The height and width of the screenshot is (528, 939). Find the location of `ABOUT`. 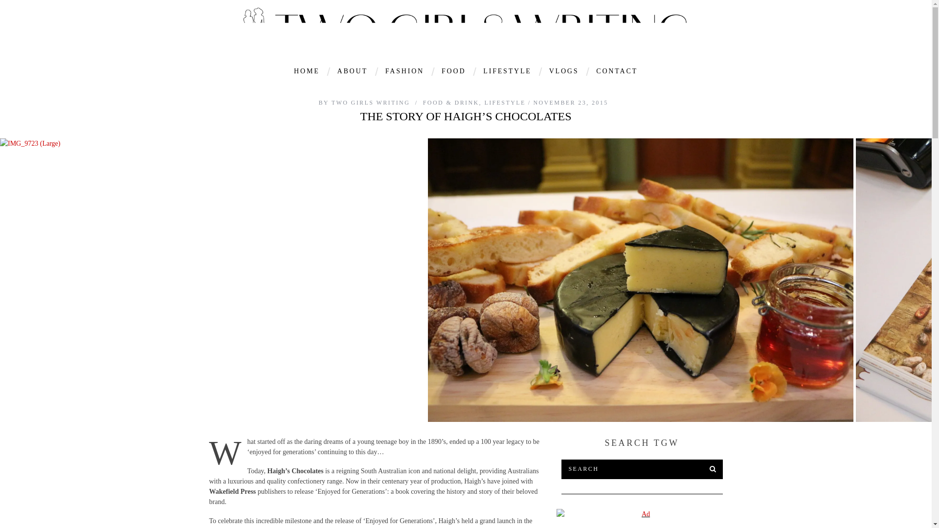

ABOUT is located at coordinates (352, 71).